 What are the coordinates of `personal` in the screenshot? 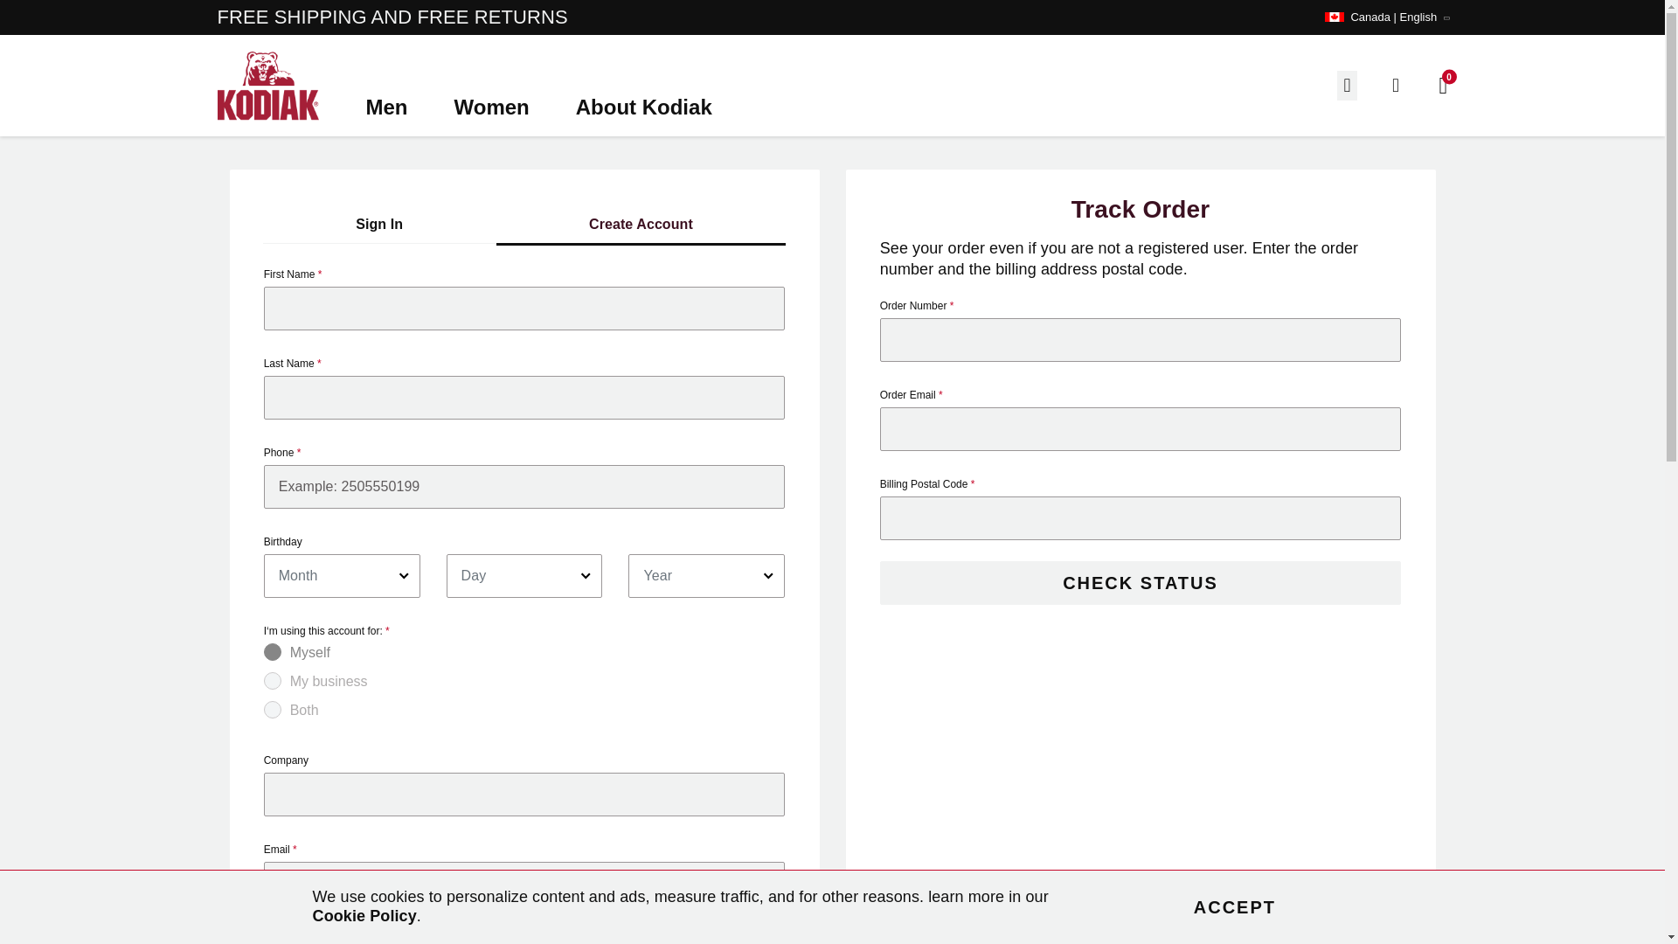 It's located at (295, 649).